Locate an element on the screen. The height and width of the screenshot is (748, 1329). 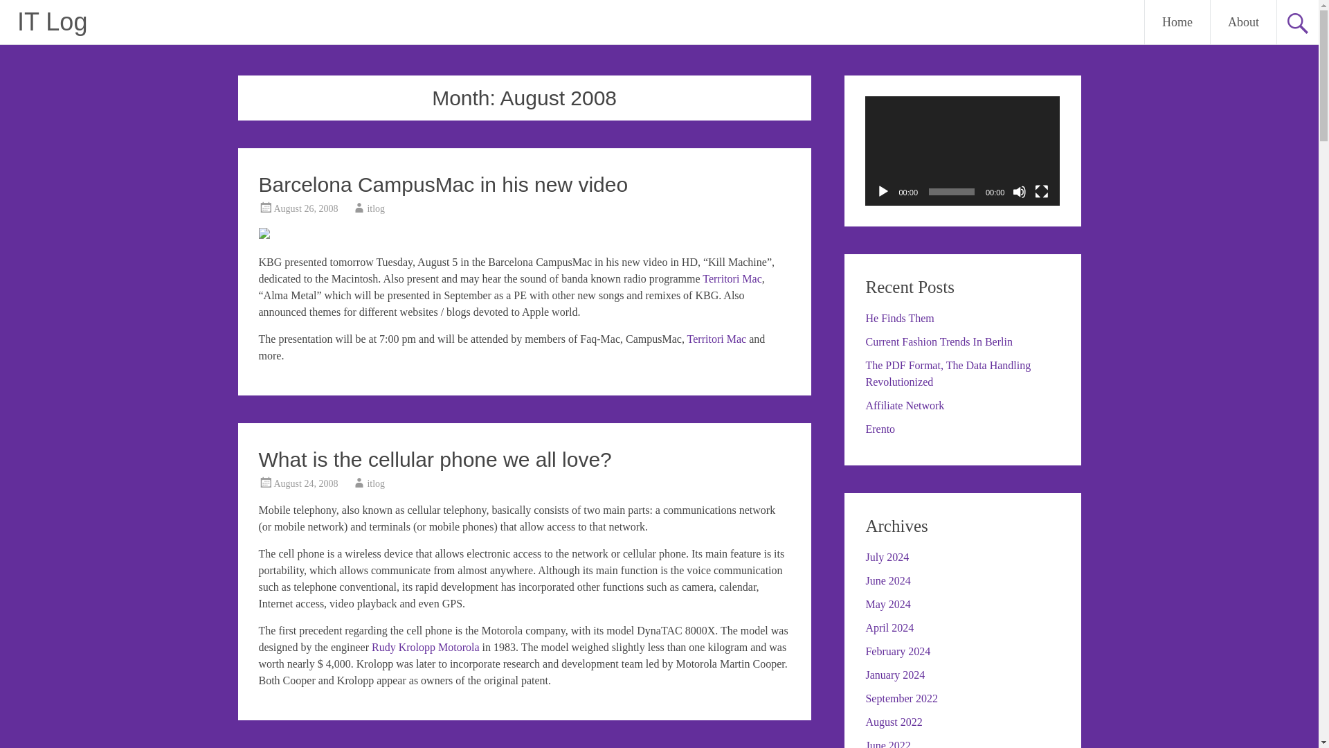
The PDF Format, The Data Handling Revolutionized is located at coordinates (948, 374).